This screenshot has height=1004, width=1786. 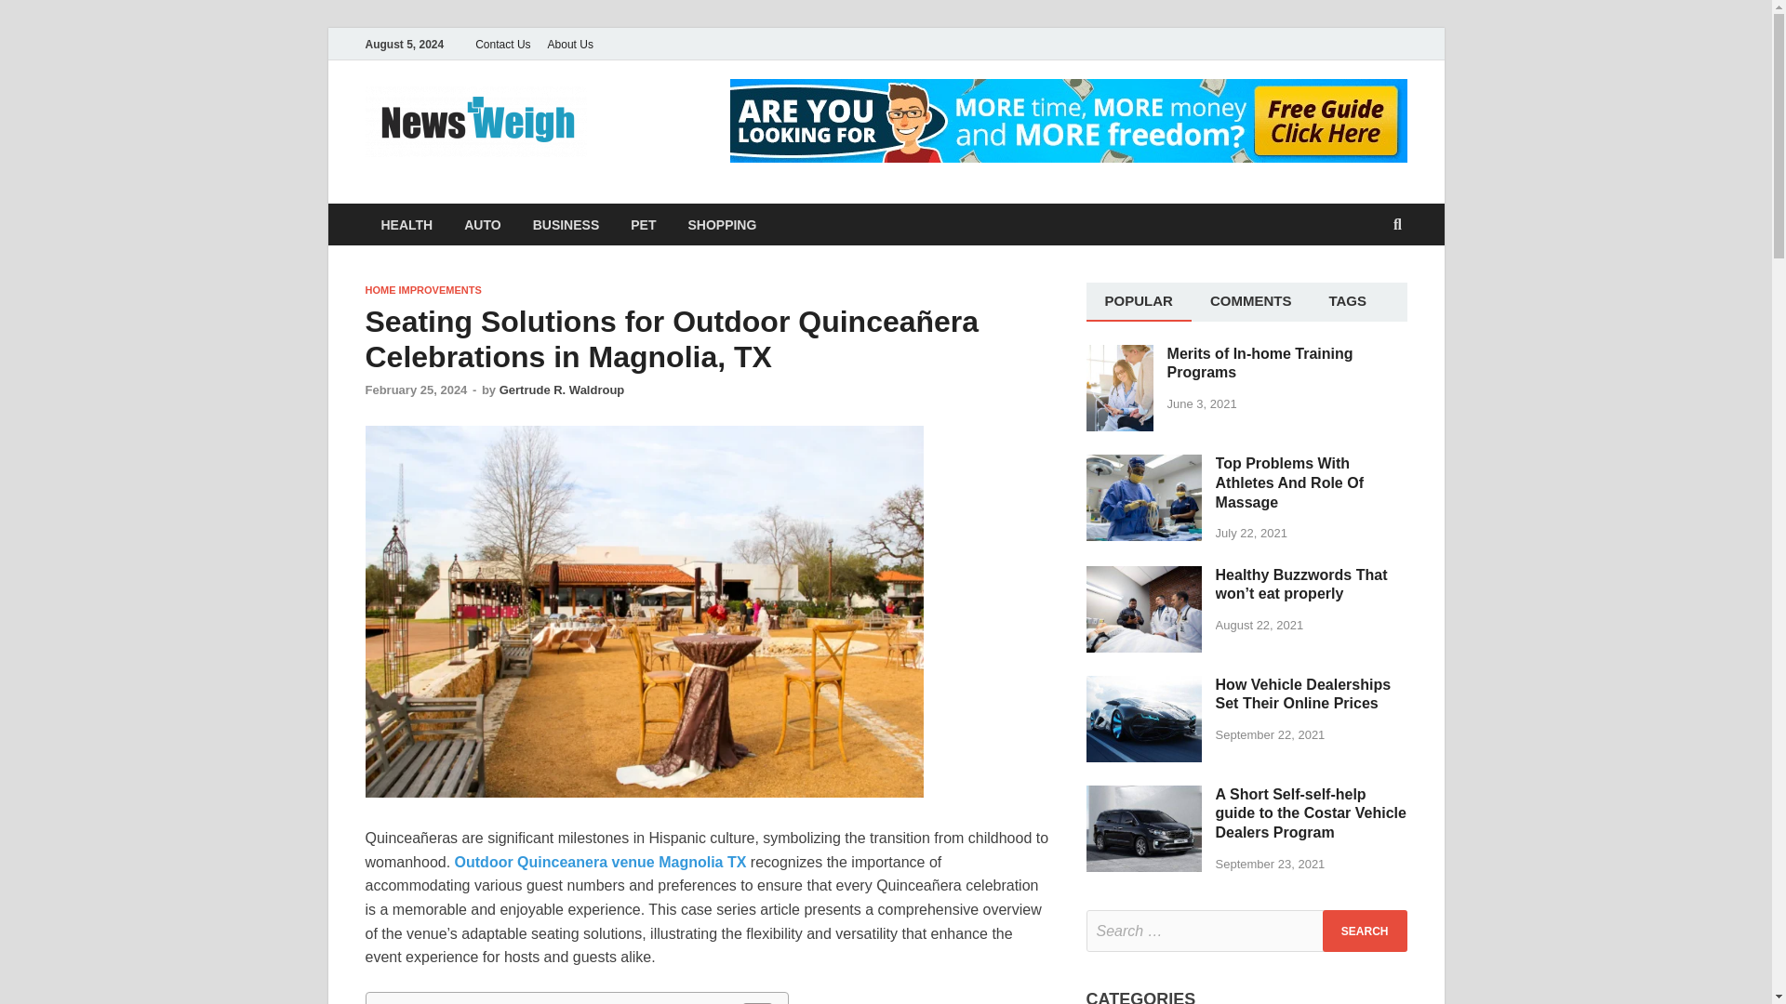 I want to click on BUSINESS, so click(x=566, y=224).